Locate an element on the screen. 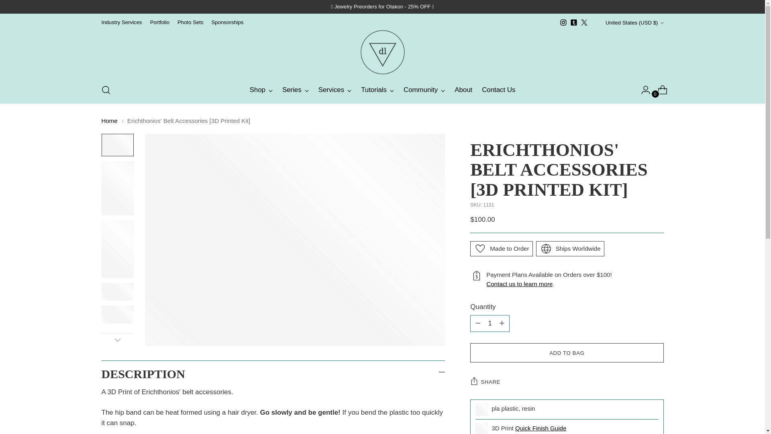 The image size is (771, 434). Down is located at coordinates (117, 340).